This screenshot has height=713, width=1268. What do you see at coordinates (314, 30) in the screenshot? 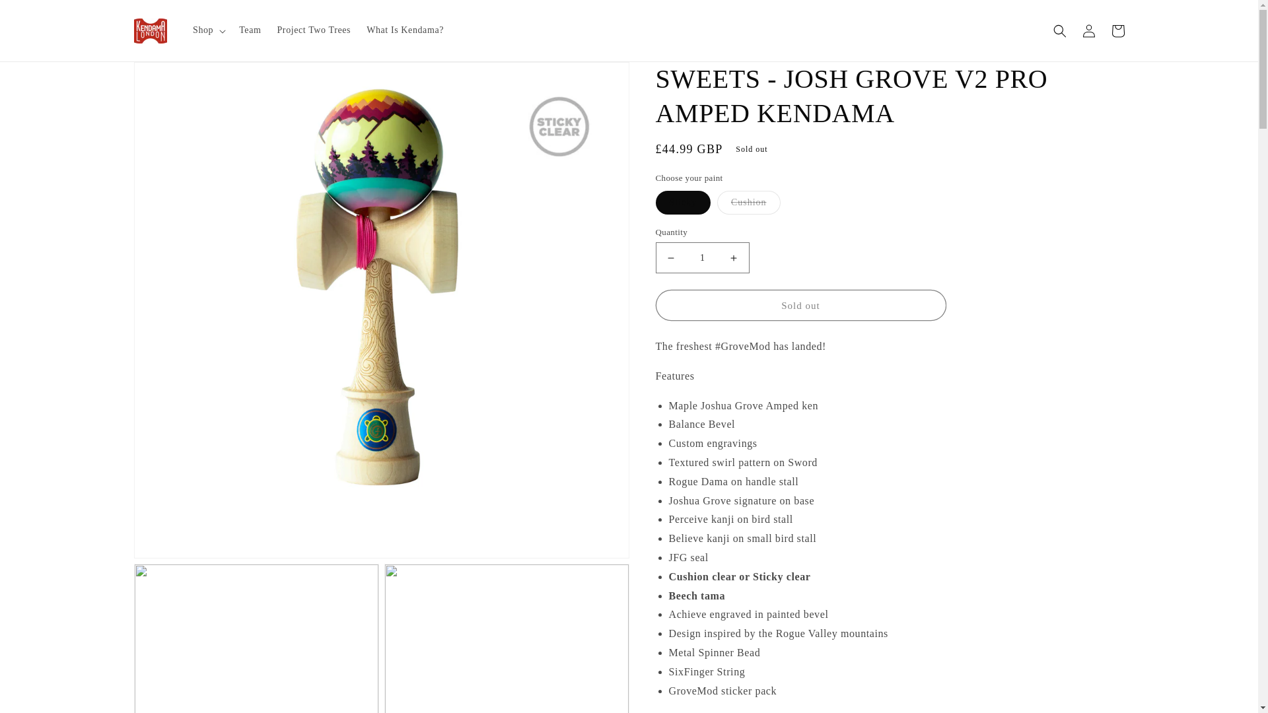
I see `Project Two Trees` at bounding box center [314, 30].